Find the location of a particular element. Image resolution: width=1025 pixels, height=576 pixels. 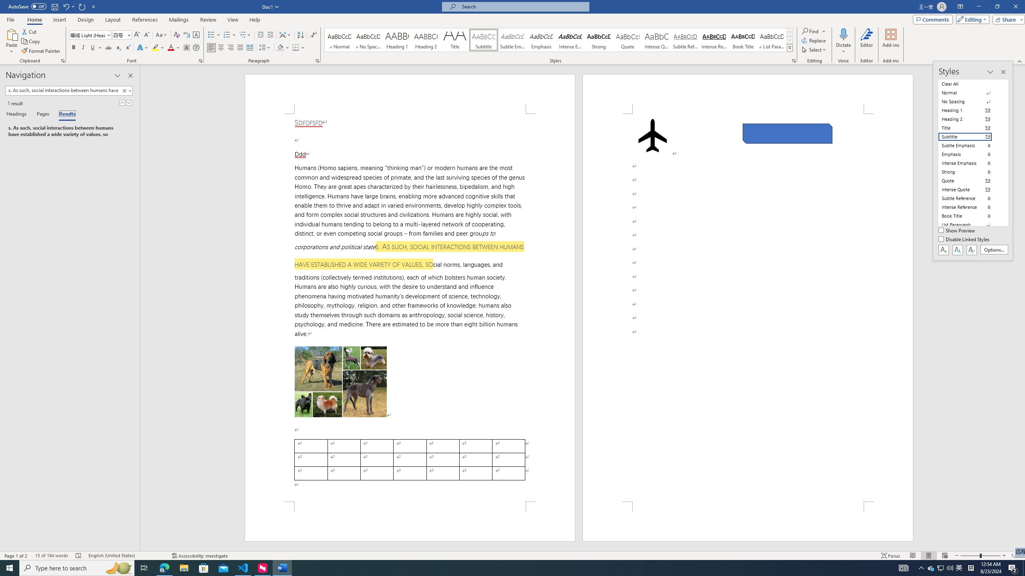

Font Color RGB(255, 0, 0) is located at coordinates (171, 48).